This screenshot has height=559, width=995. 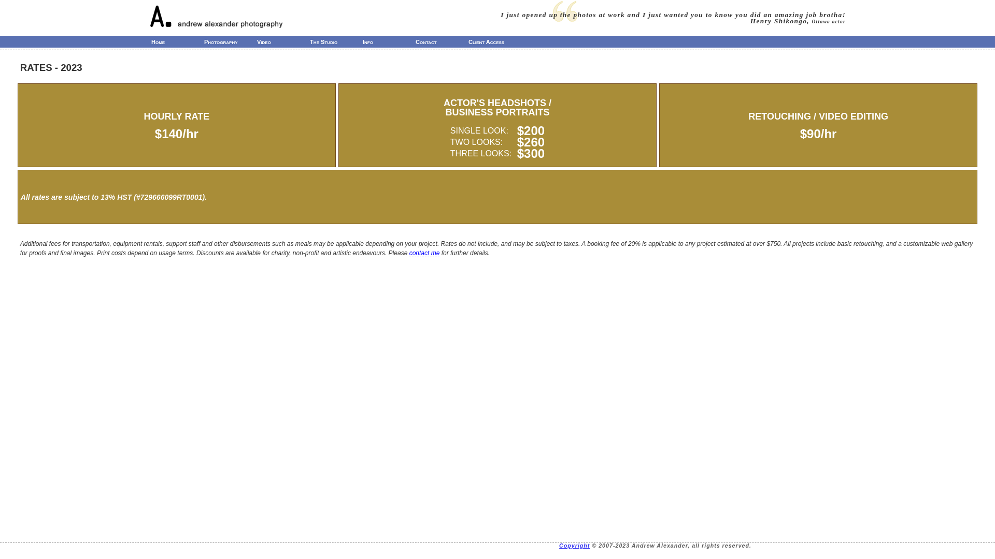 I want to click on Contact, so click(x=442, y=42).